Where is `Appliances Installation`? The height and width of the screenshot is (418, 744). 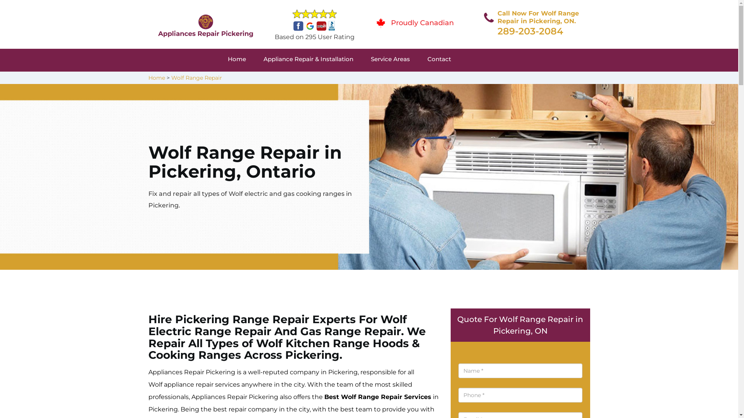
Appliances Installation is located at coordinates (423, 79).